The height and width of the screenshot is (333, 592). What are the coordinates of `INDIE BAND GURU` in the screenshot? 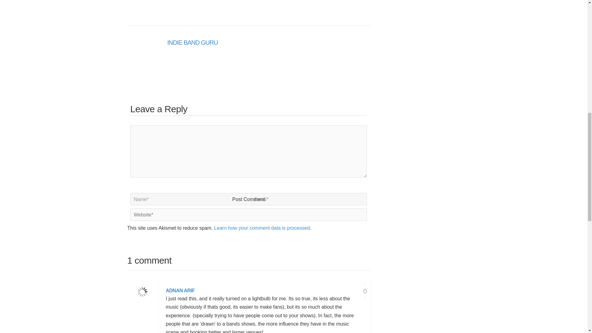 It's located at (192, 43).